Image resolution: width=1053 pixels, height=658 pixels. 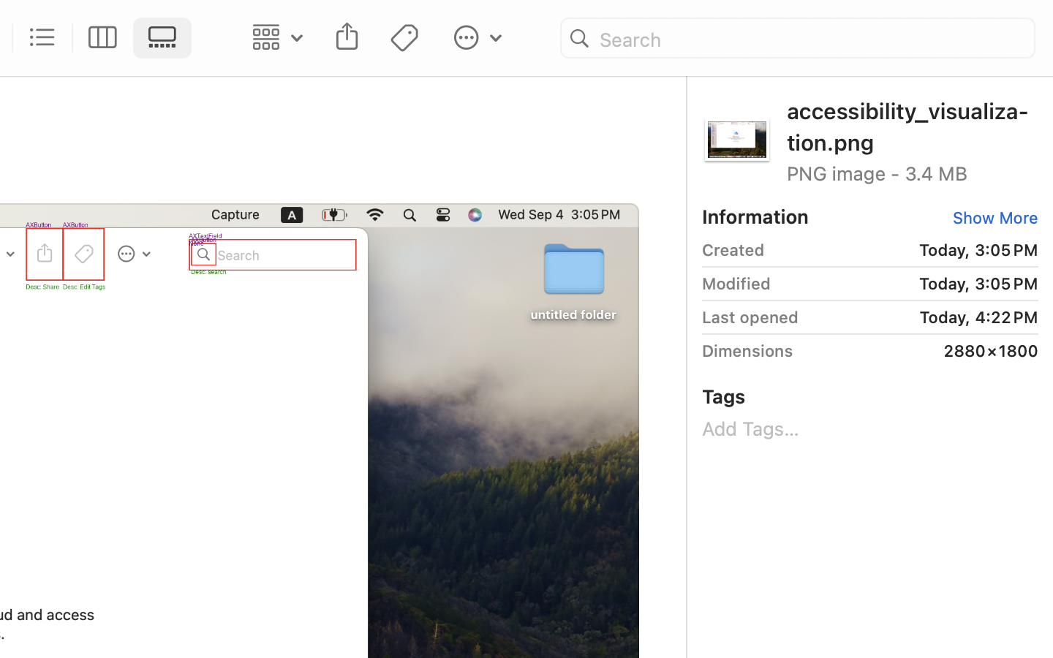 I want to click on 0, so click(x=103, y=38).